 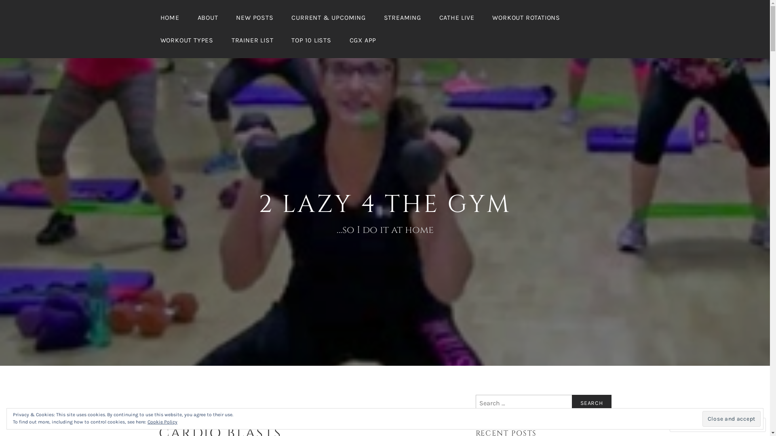 I want to click on HOME, so click(x=170, y=18).